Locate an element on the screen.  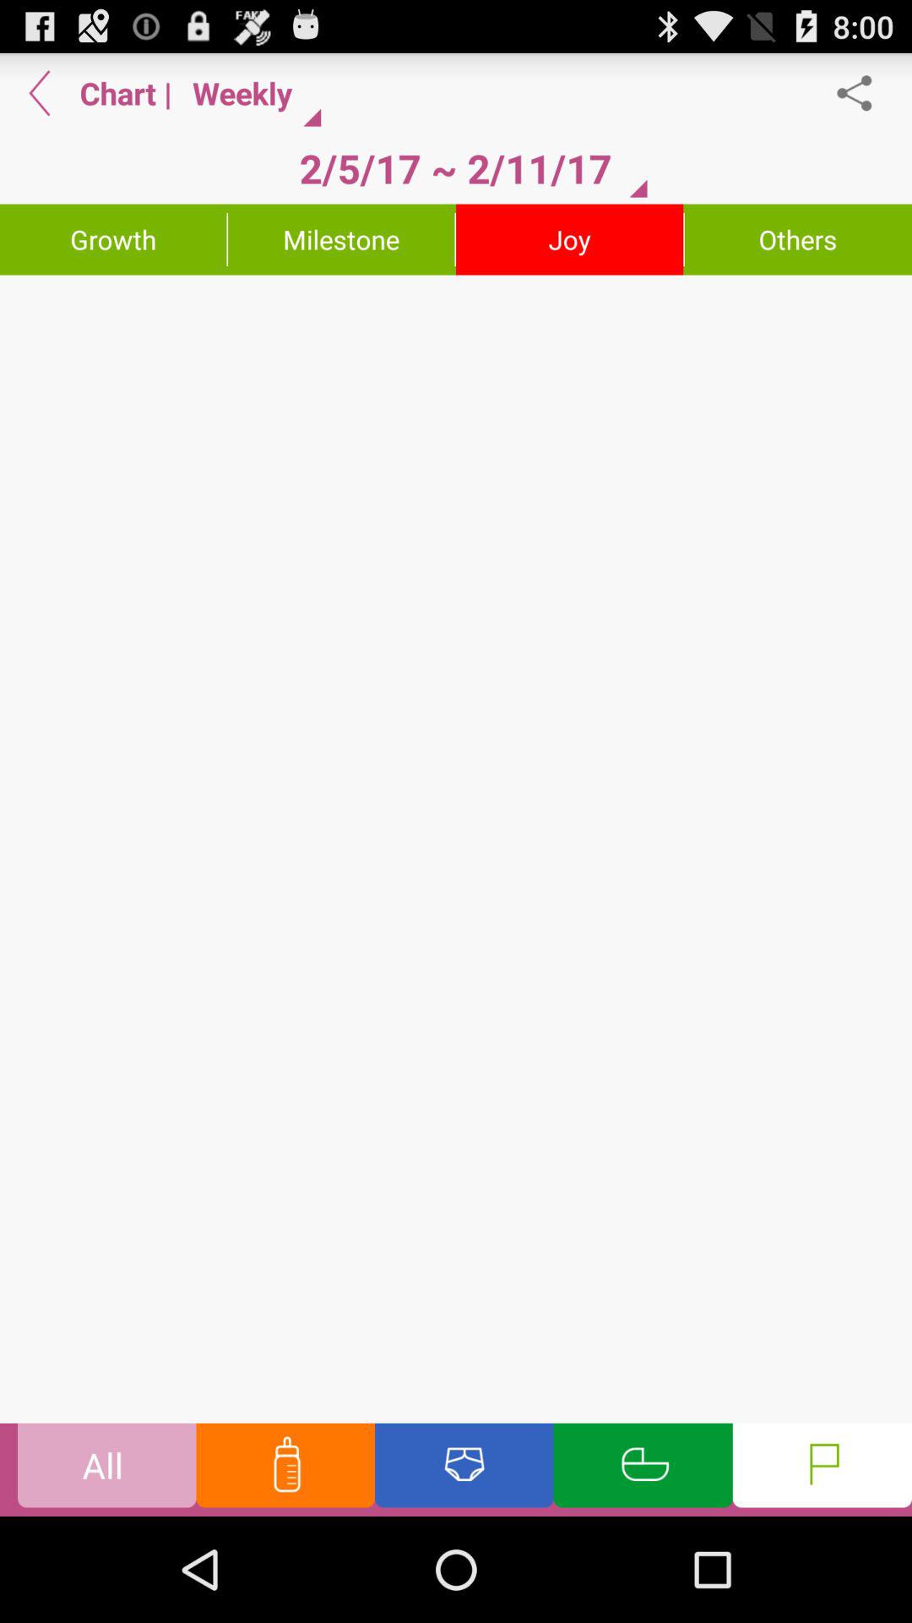
write is located at coordinates (456, 849).